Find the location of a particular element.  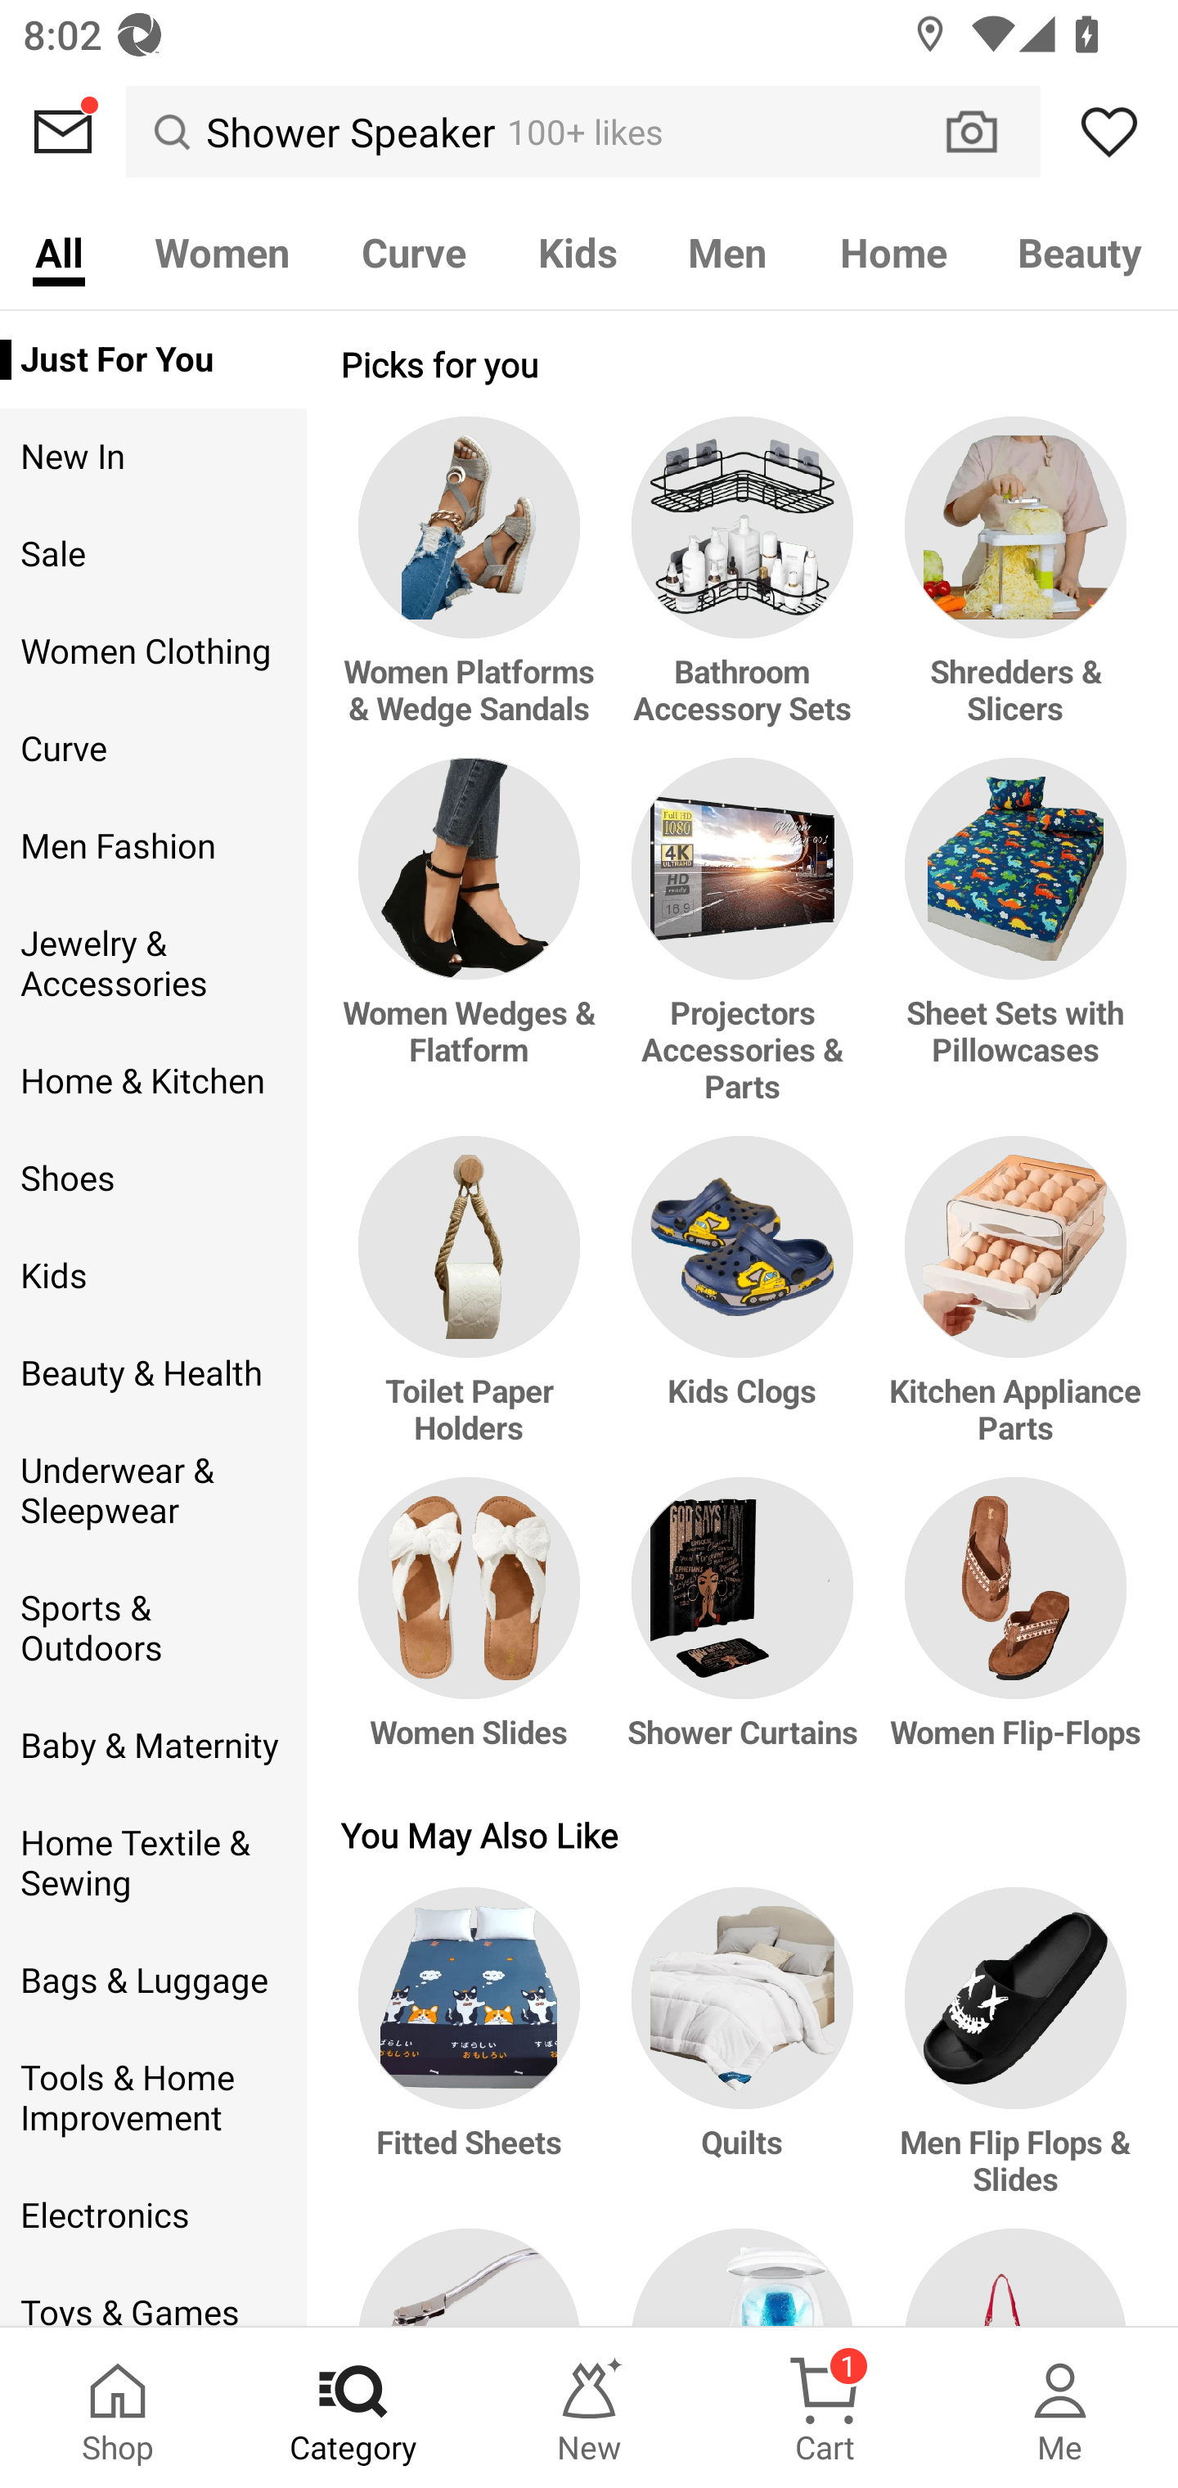

VISUAL SEARCH is located at coordinates (988, 131).